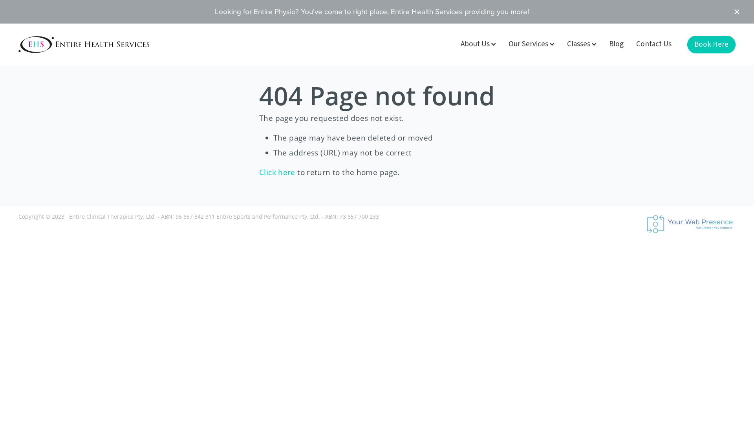  I want to click on Our Services, so click(532, 44).